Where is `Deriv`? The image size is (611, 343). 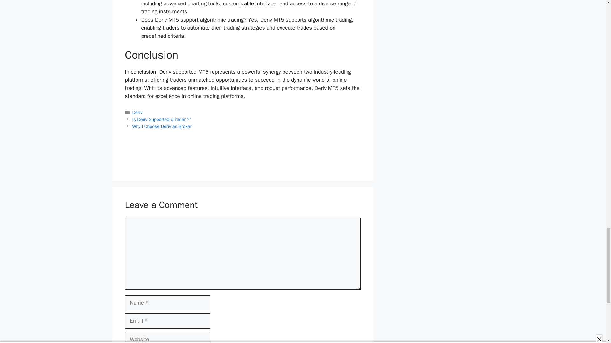 Deriv is located at coordinates (137, 112).